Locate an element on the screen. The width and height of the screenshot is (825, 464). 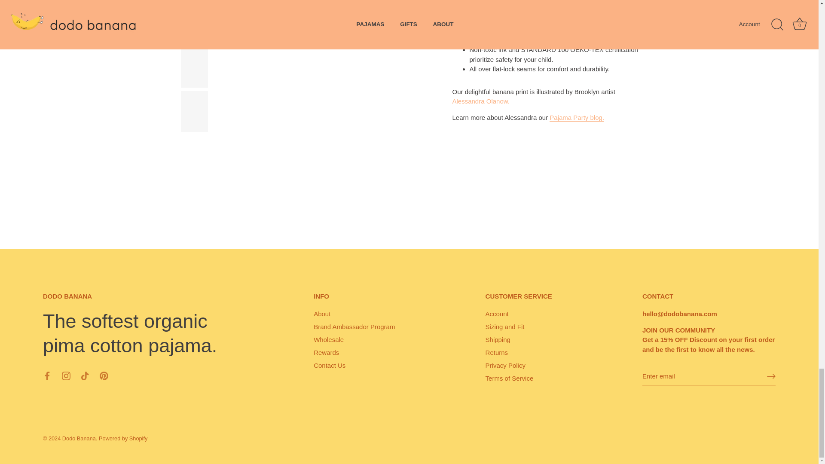
Pinterest is located at coordinates (104, 375).